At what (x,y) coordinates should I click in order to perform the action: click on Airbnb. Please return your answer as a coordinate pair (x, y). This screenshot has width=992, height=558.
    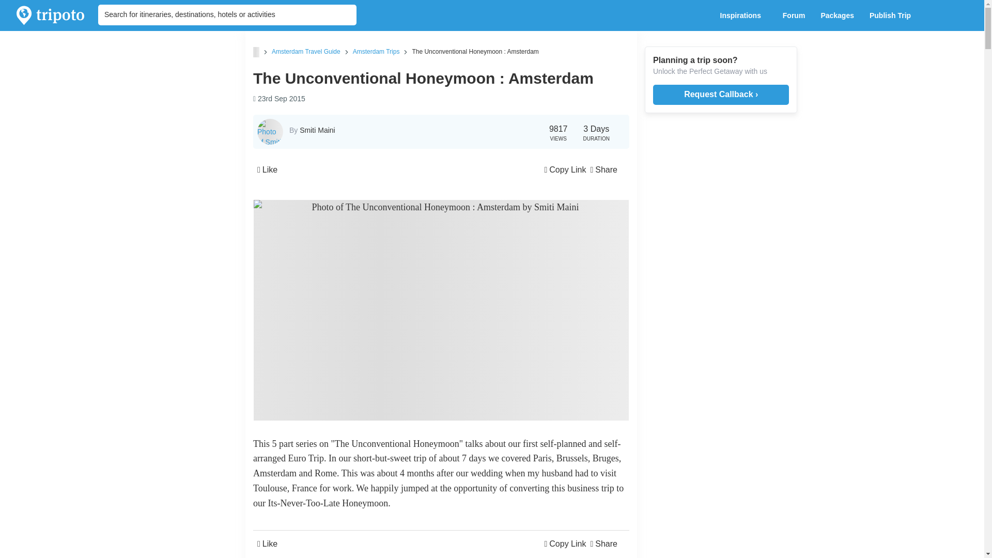
    Looking at the image, I should click on (361, 533).